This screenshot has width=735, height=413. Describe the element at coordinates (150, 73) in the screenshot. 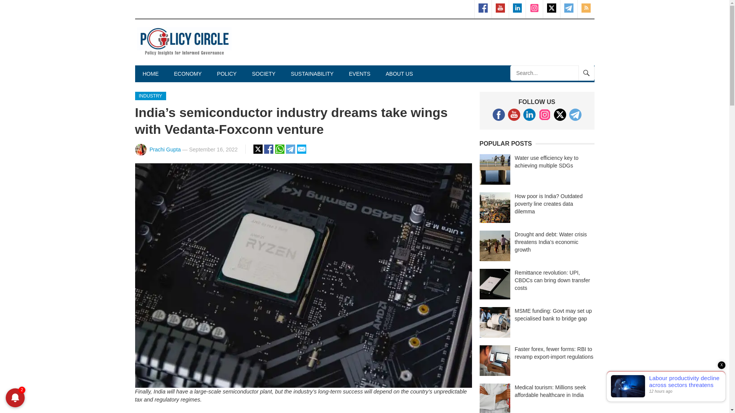

I see `HOME` at that location.